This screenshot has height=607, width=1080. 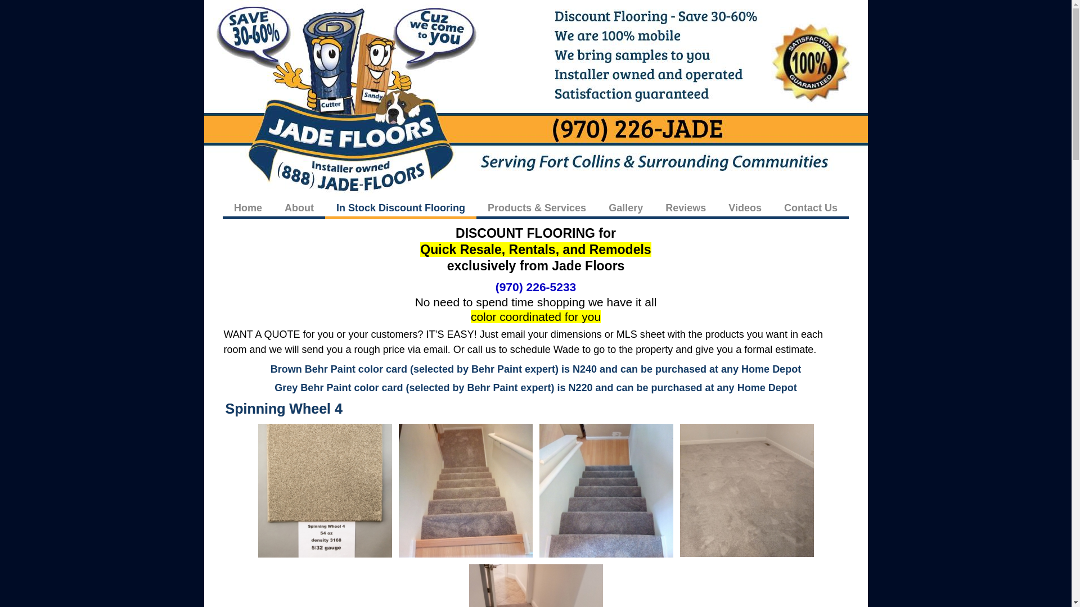 I want to click on Videos, so click(x=745, y=207).